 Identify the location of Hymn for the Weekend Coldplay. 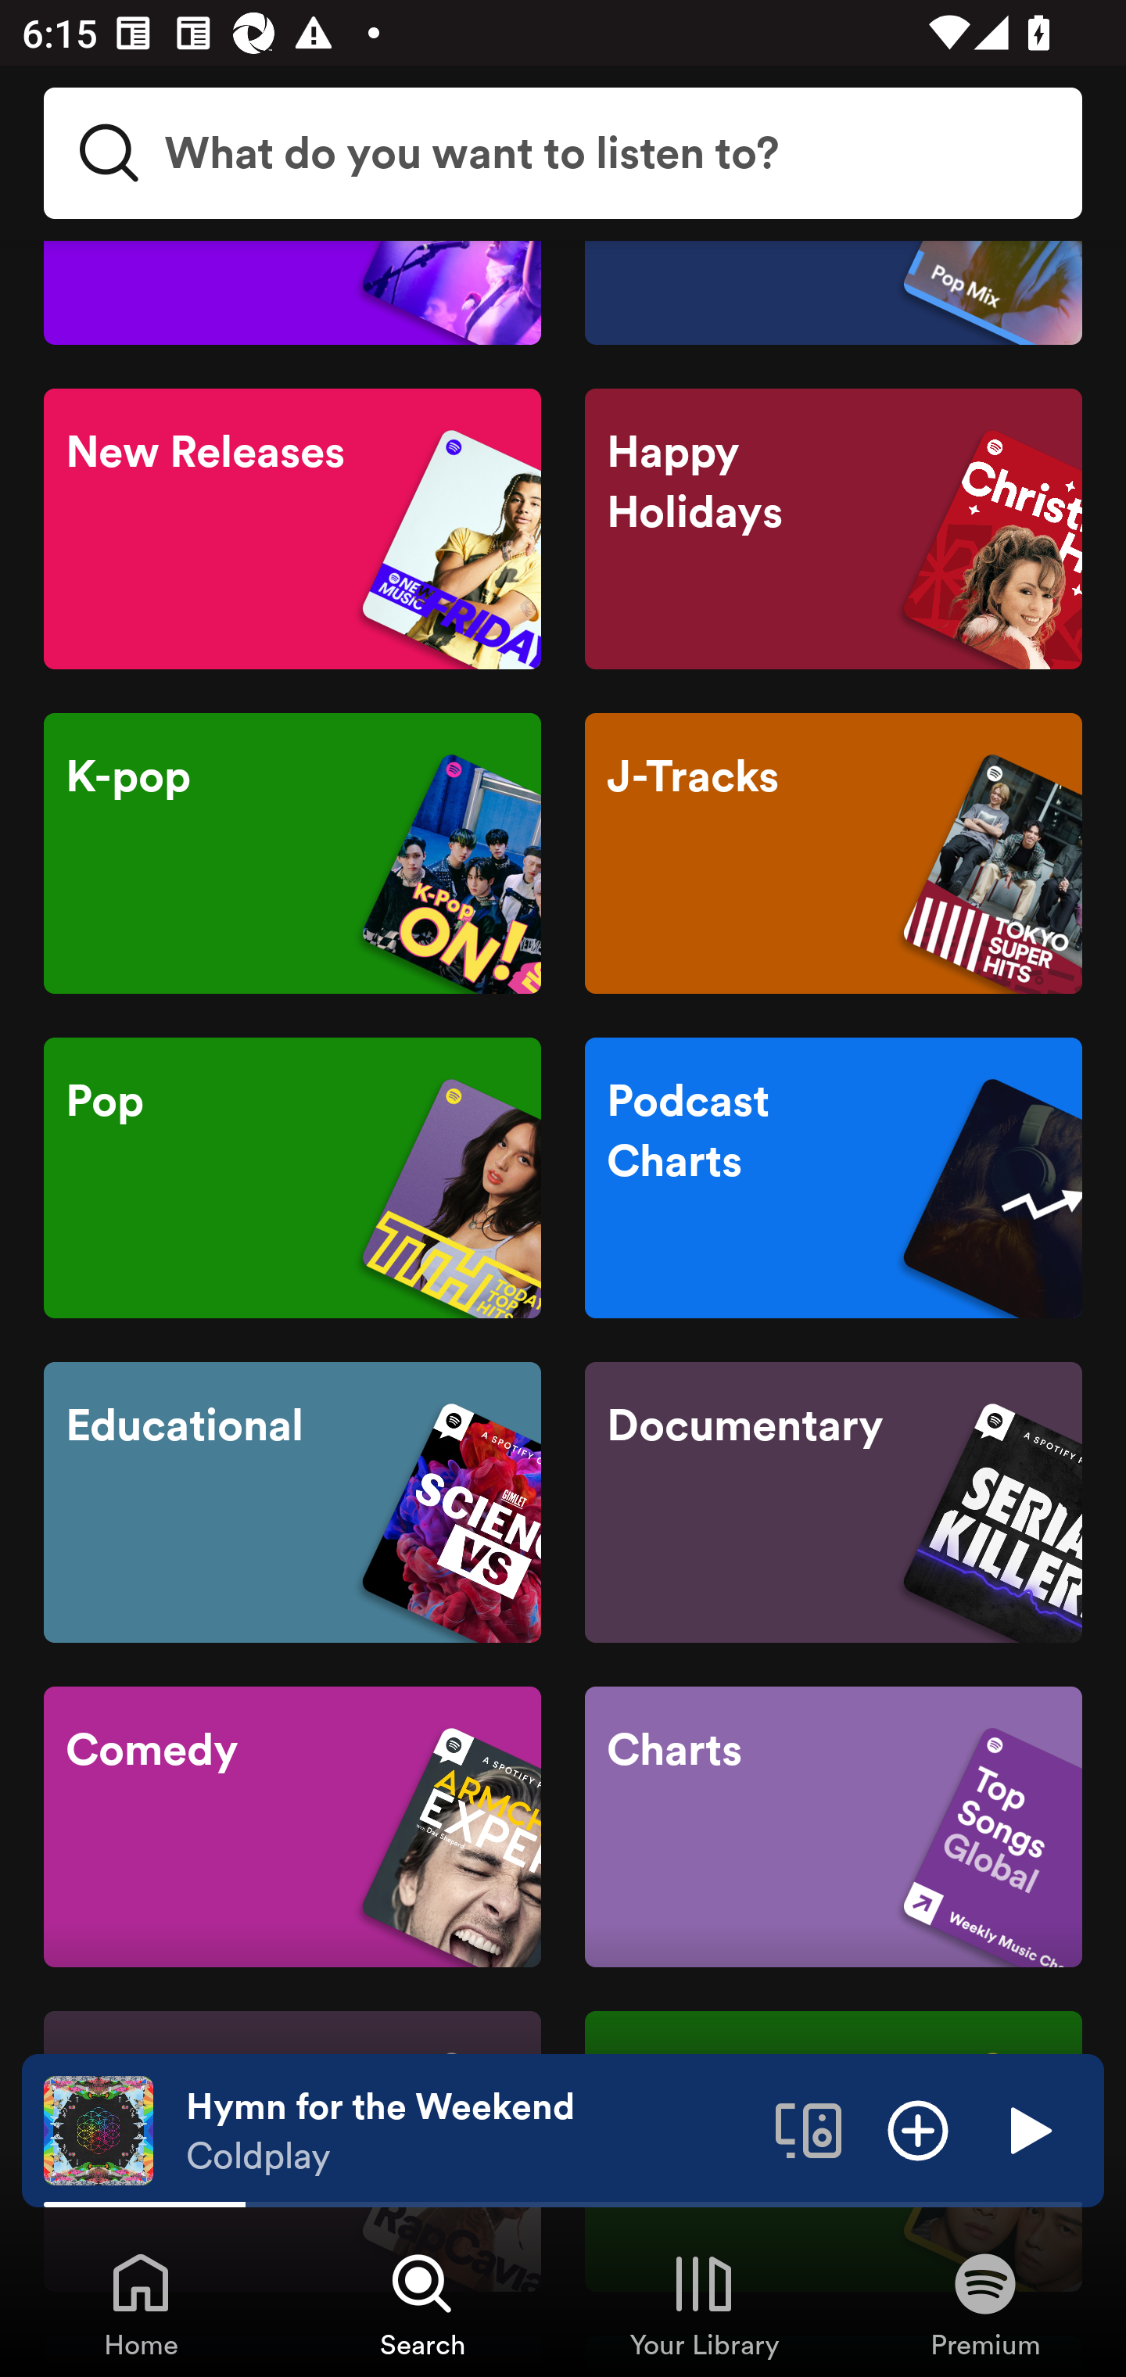
(469, 2131).